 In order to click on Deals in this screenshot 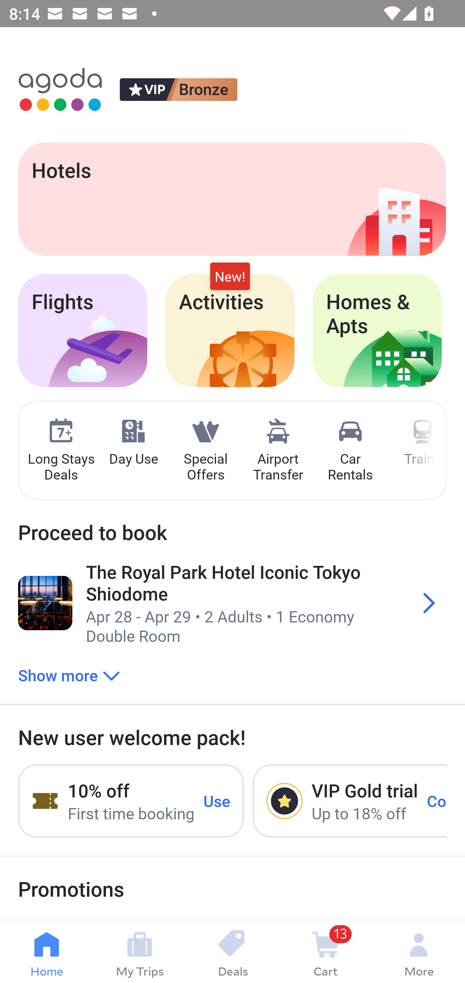, I will do `click(232, 952)`.